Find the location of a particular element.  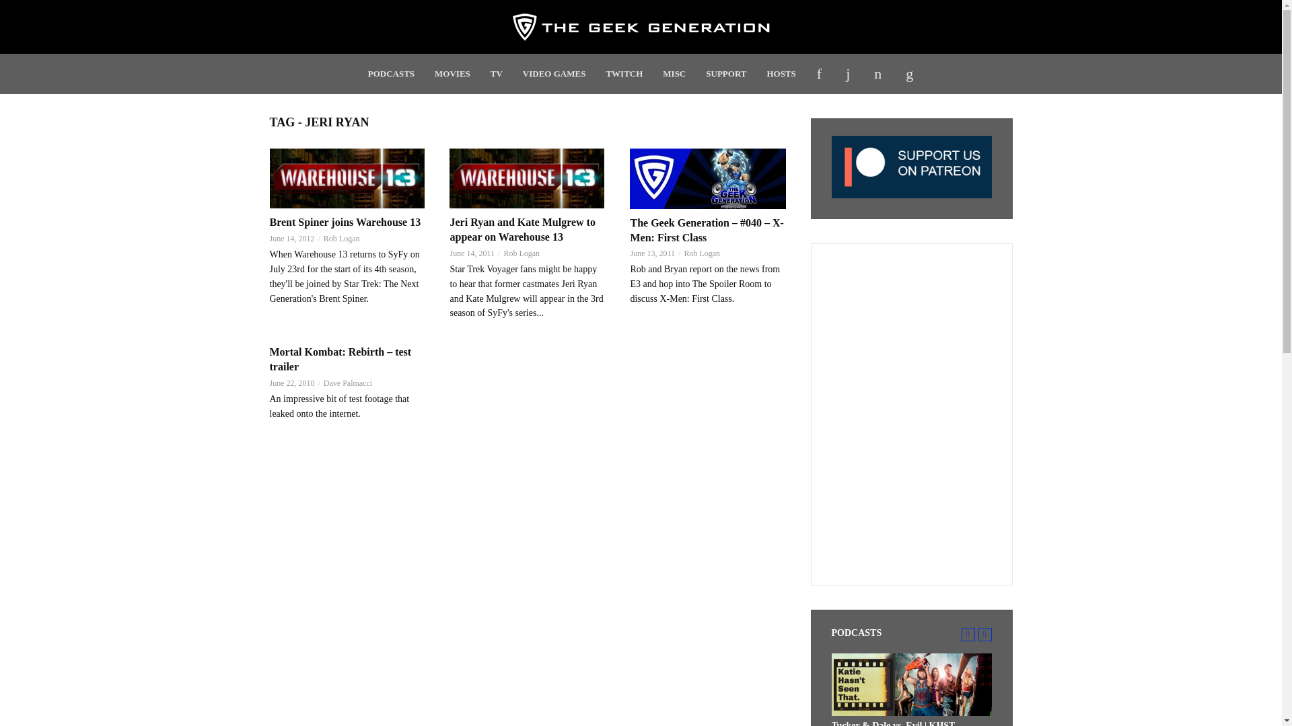

PODCASTS is located at coordinates (391, 74).